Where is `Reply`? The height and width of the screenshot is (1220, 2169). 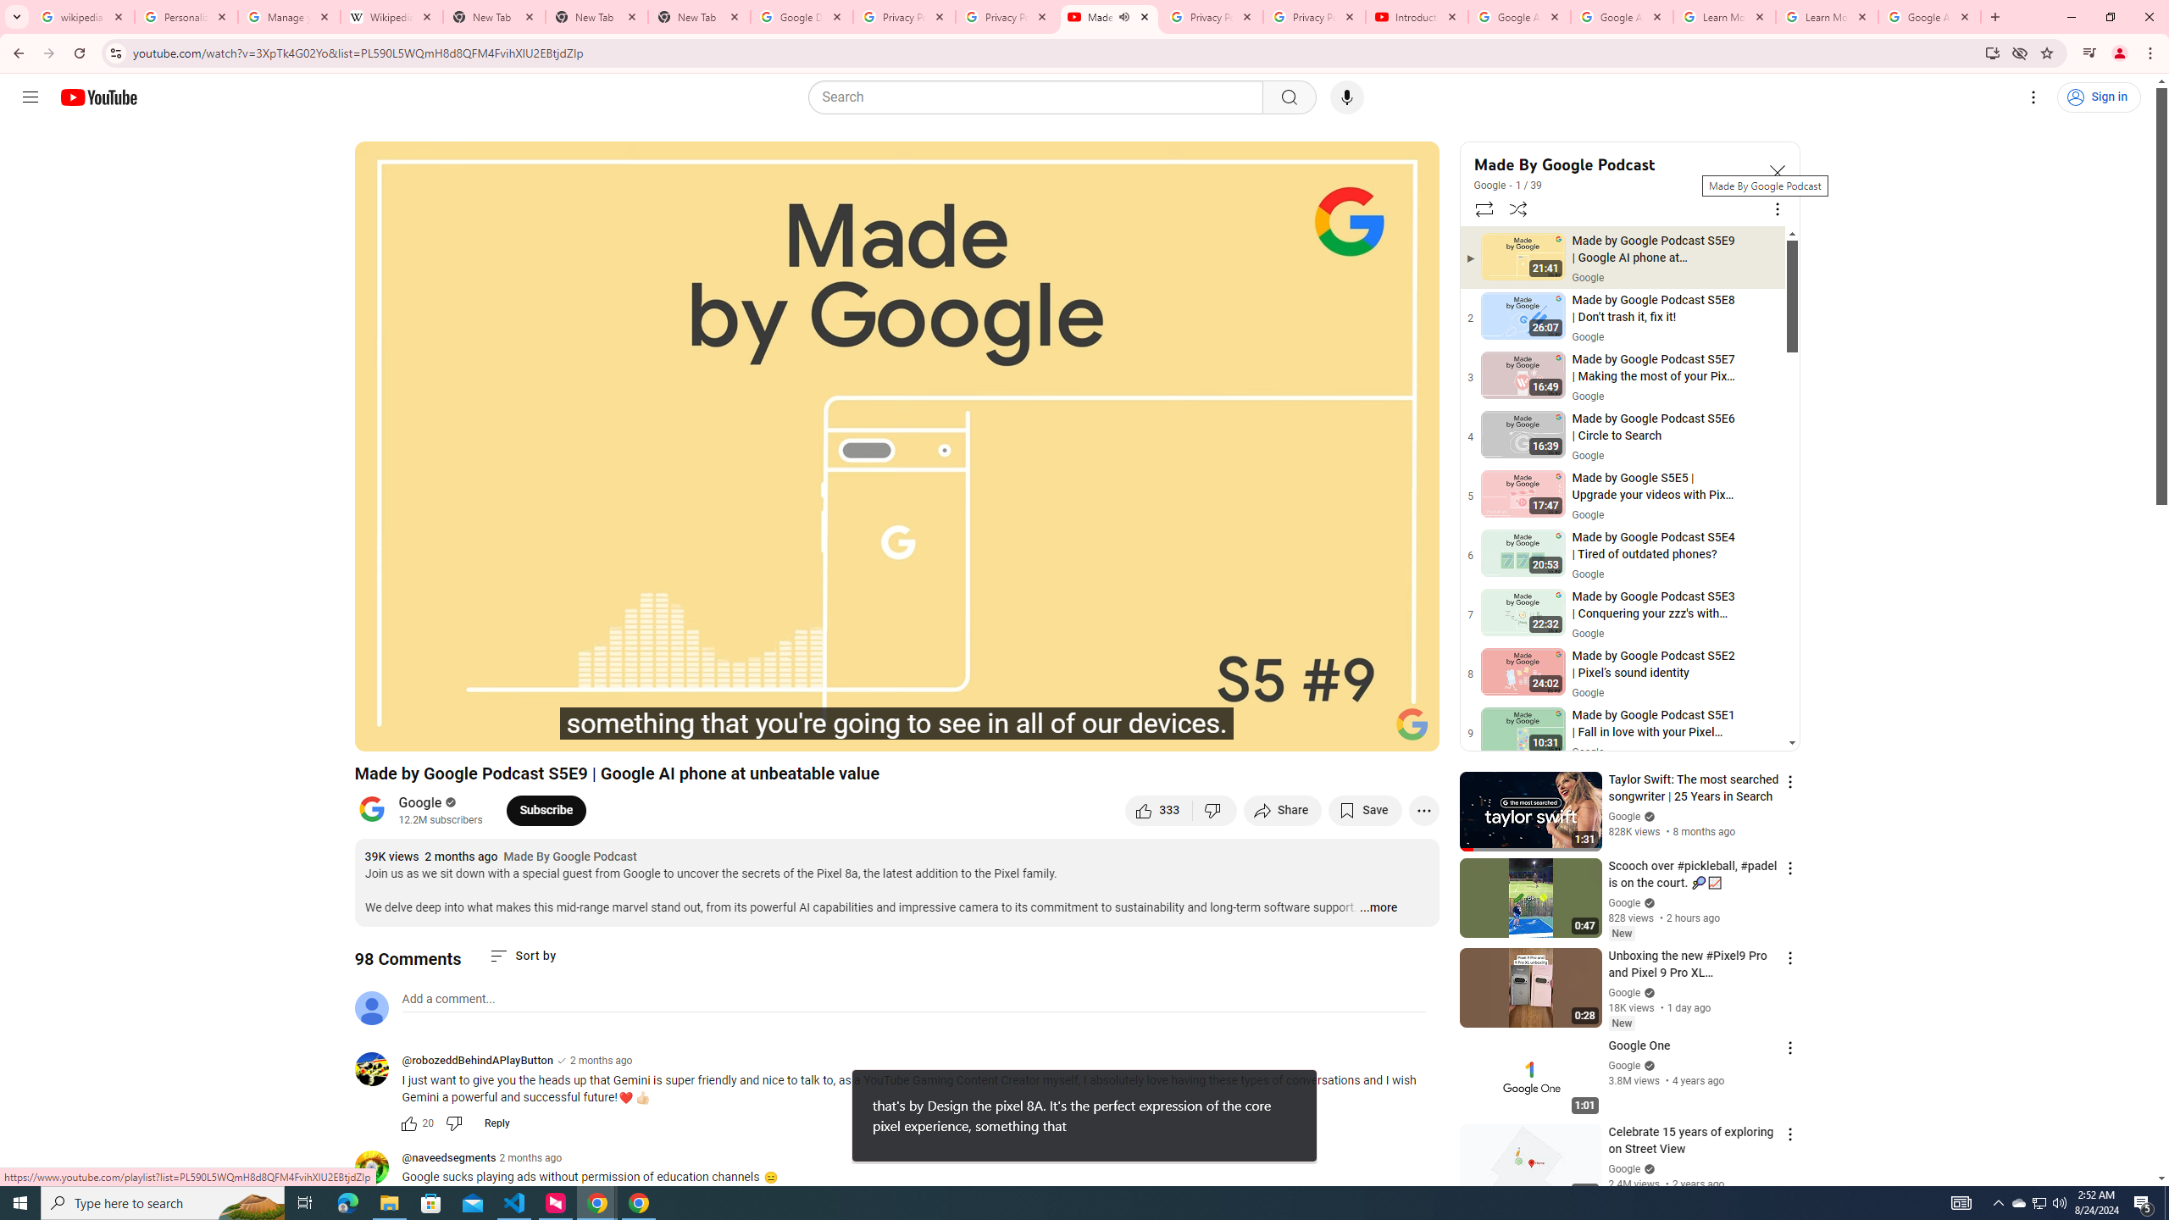 Reply is located at coordinates (496, 1123).